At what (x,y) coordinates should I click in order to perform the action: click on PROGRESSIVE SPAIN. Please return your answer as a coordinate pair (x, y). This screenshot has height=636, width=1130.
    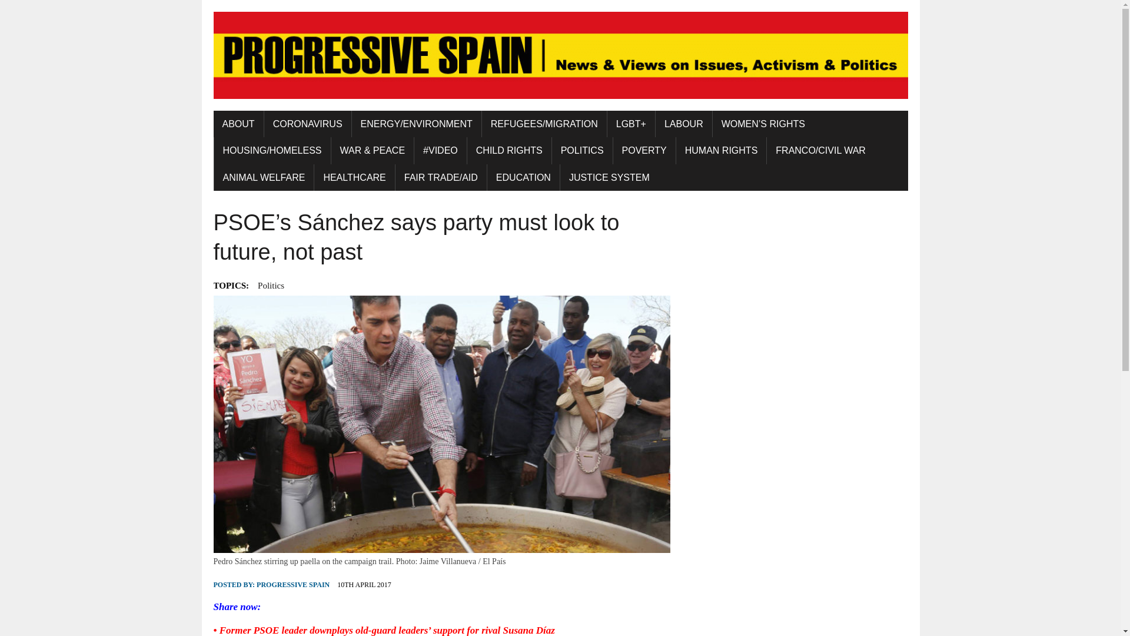
    Looking at the image, I should click on (293, 585).